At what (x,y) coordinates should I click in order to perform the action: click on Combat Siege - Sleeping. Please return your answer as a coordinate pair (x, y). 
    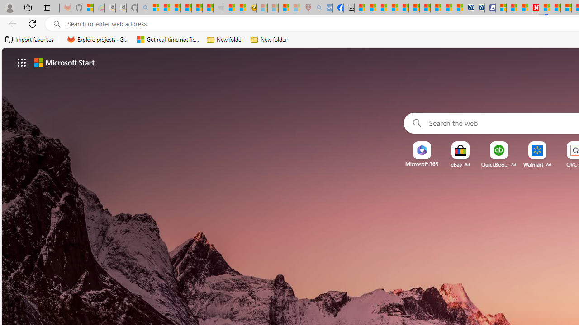
    Looking at the image, I should click on (219, 8).